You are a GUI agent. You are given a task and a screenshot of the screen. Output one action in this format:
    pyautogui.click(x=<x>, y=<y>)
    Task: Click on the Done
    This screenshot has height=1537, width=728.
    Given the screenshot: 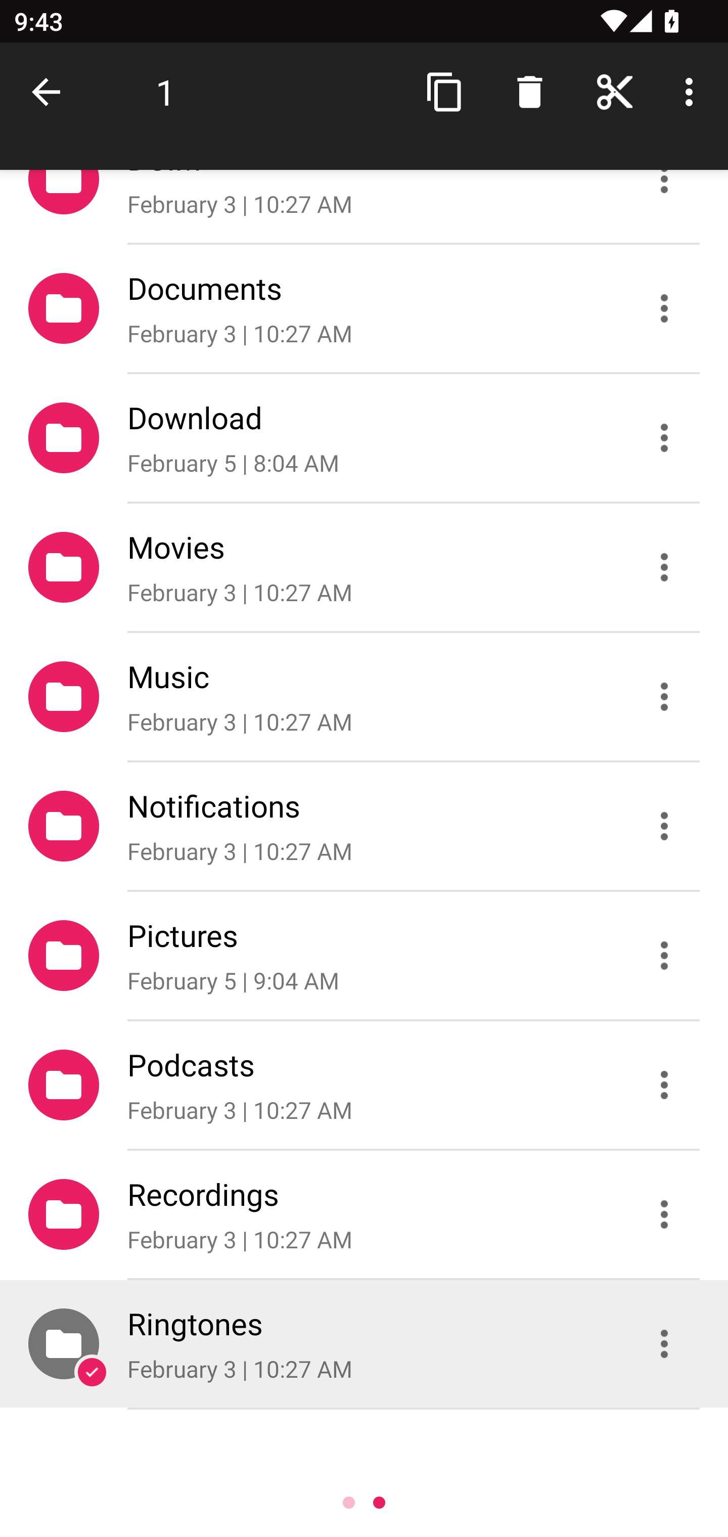 What is the action you would take?
    pyautogui.click(x=50, y=92)
    